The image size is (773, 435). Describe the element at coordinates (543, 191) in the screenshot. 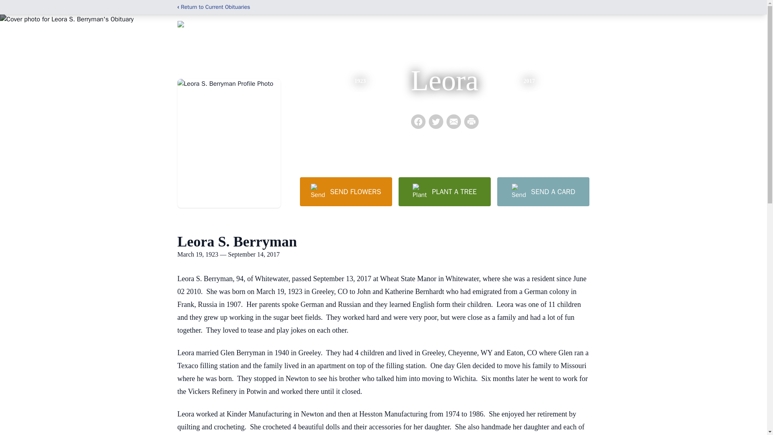

I see `SEND A CARD` at that location.